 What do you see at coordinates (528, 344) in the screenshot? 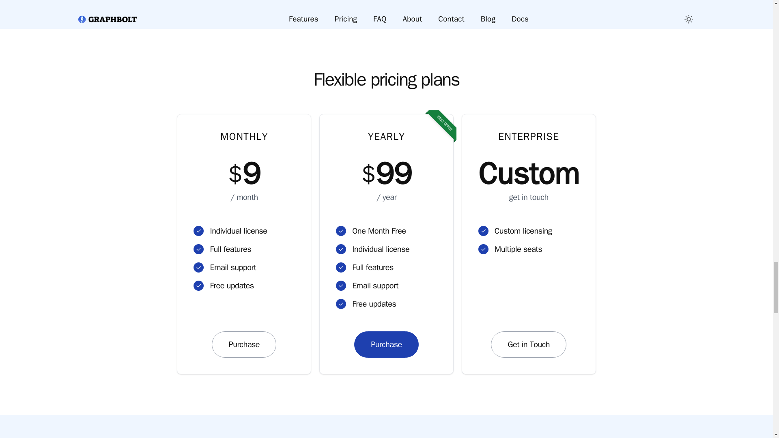
I see `Get in Touch` at bounding box center [528, 344].